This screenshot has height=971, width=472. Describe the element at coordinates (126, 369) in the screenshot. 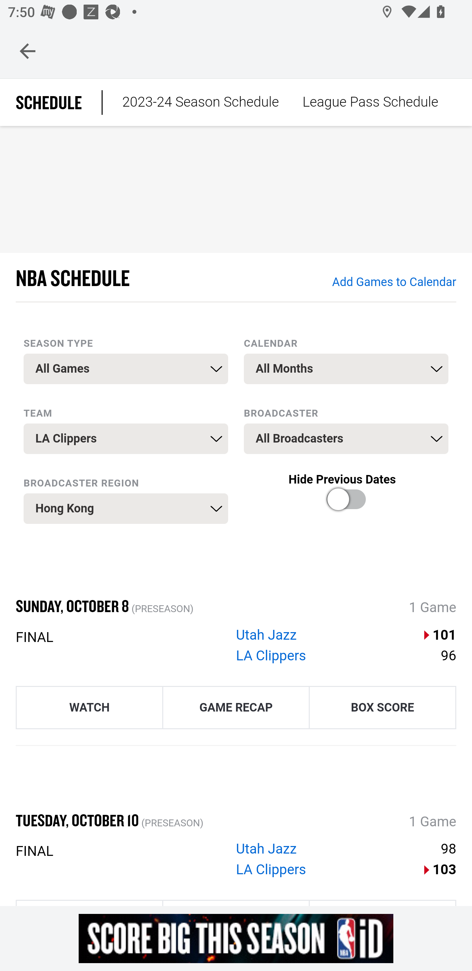

I see `All Games` at that location.